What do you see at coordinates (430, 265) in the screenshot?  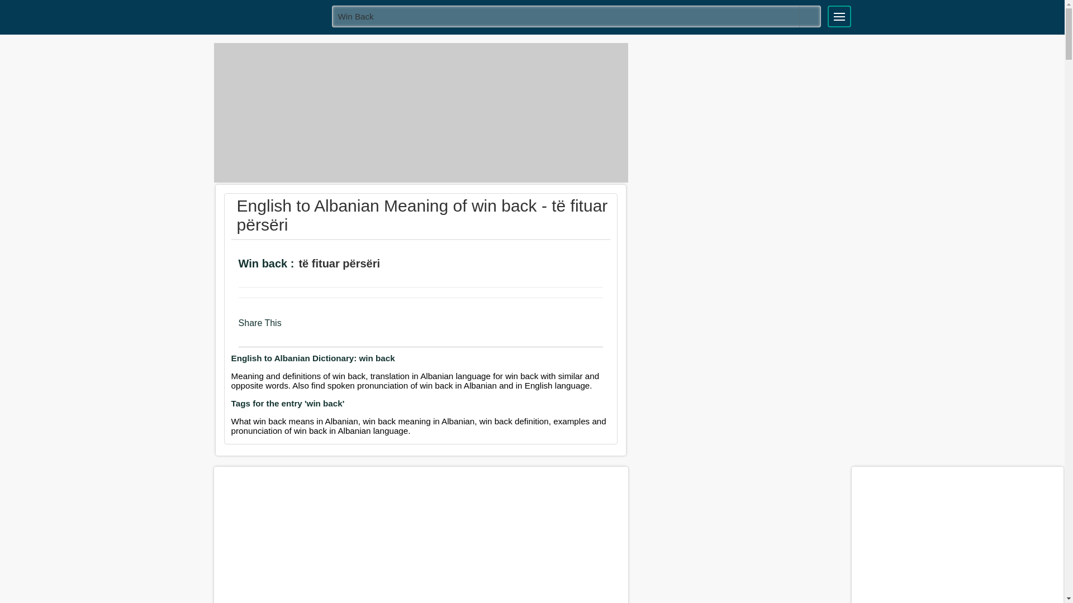 I see `Add To Favorites` at bounding box center [430, 265].